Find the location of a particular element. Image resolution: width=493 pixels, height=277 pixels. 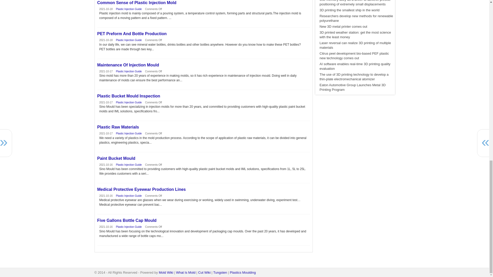

Five Gallons Bottle Cap Mould is located at coordinates (203, 221).